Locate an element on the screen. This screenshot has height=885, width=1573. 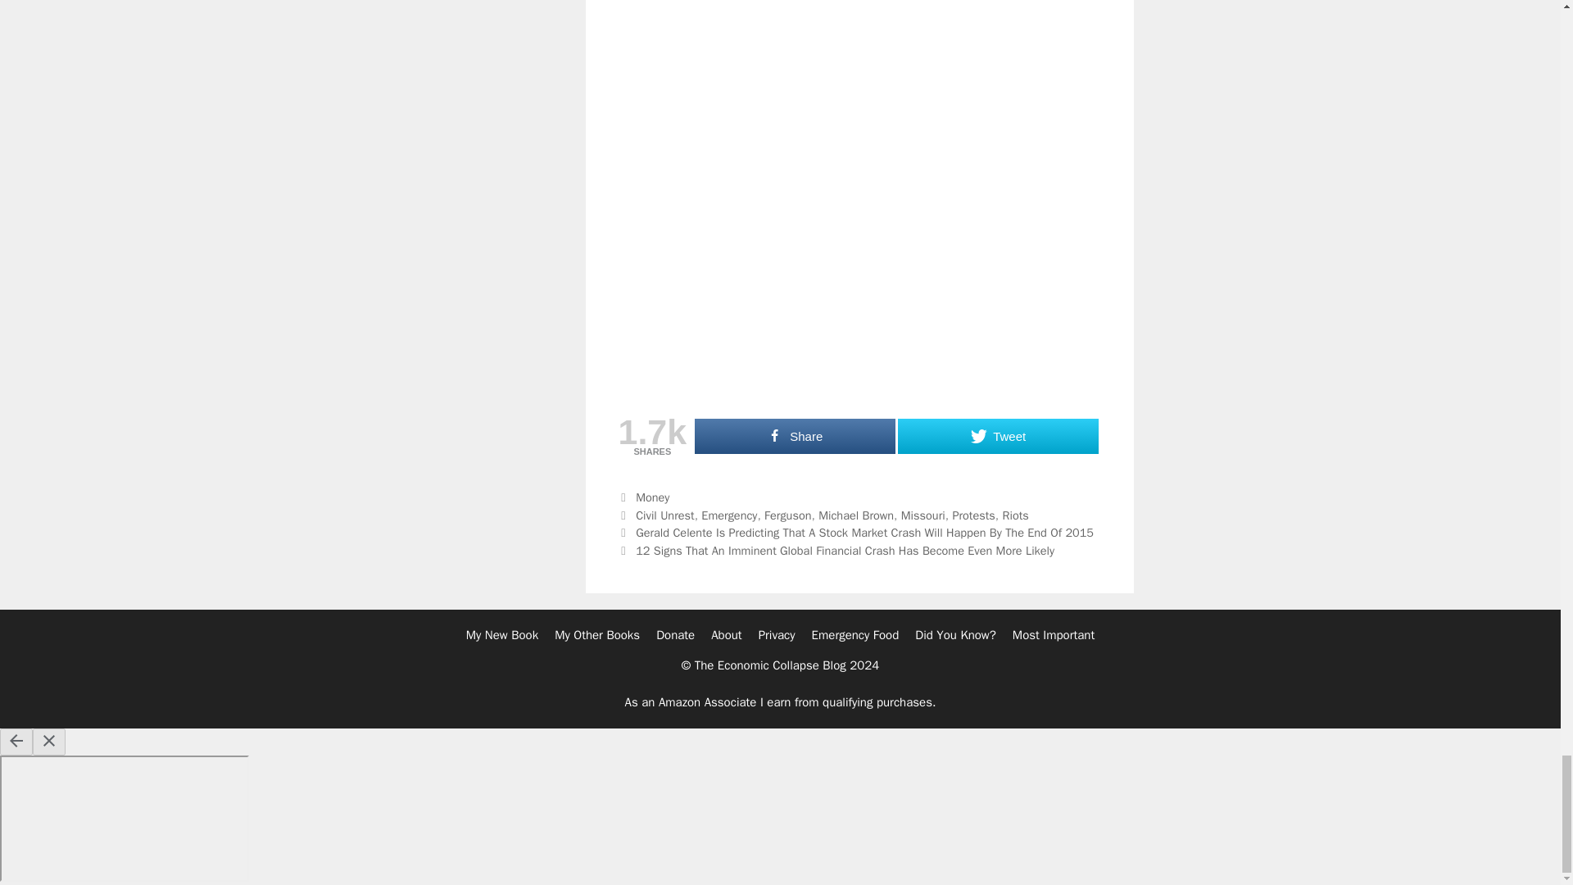
Emergency is located at coordinates (729, 515).